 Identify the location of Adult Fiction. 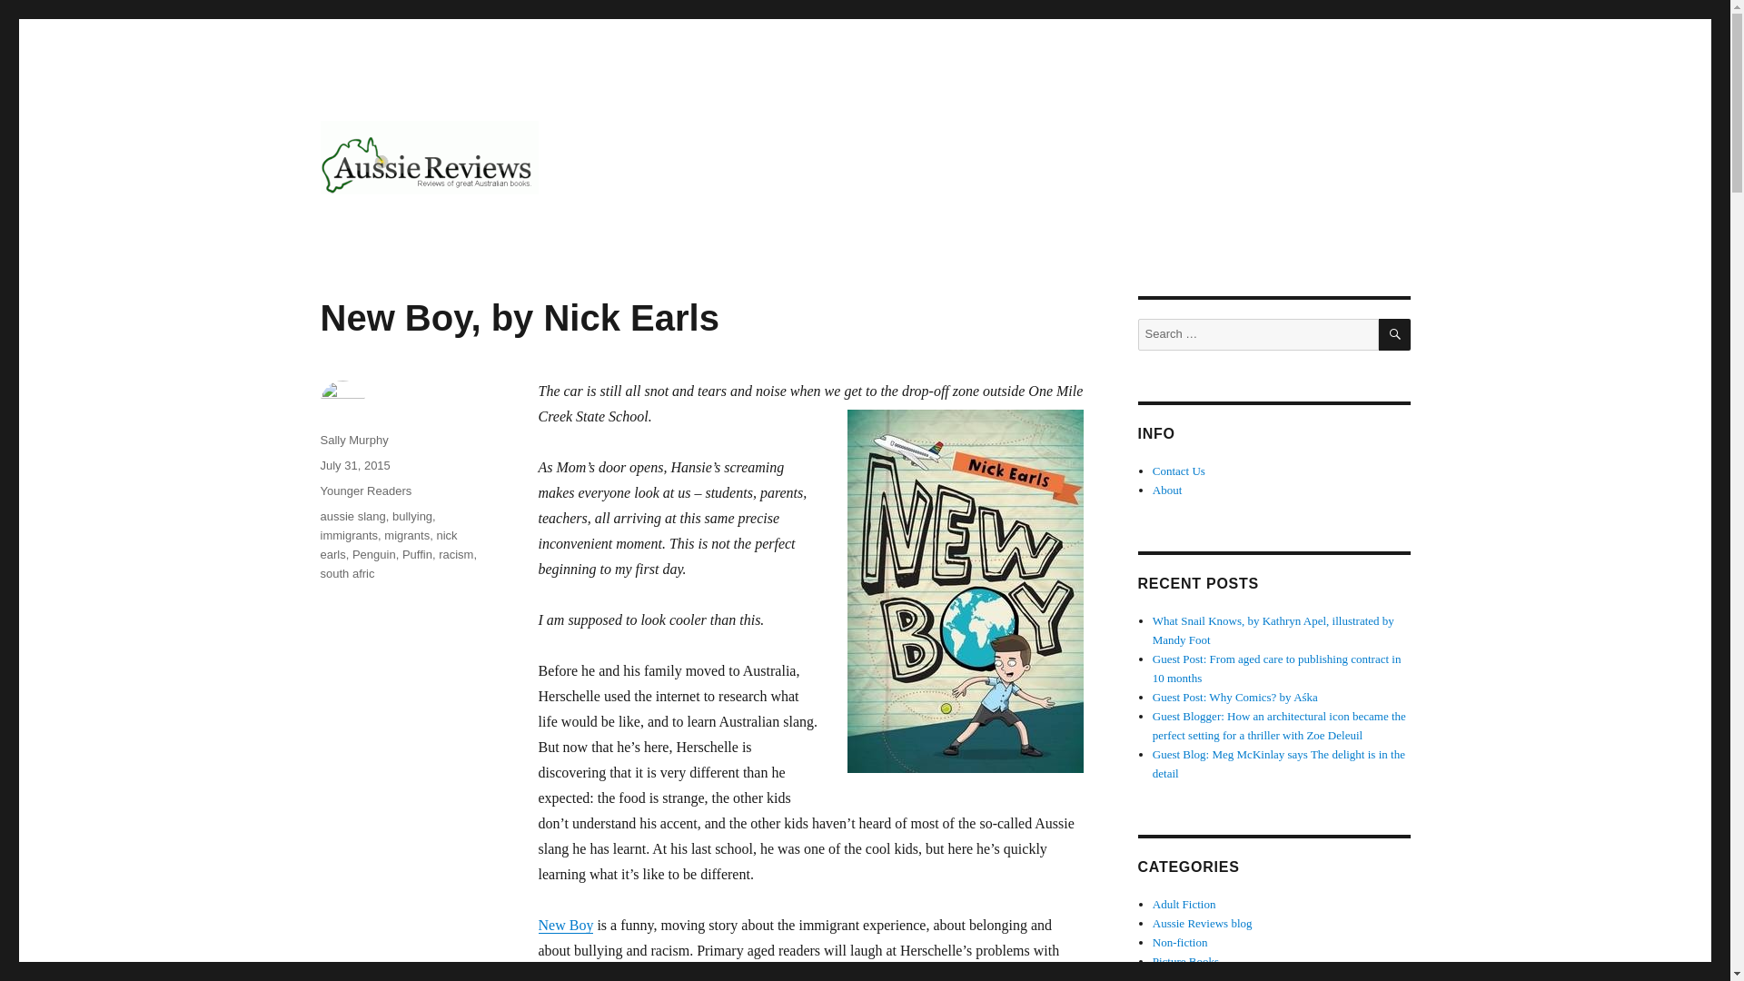
(1184, 905).